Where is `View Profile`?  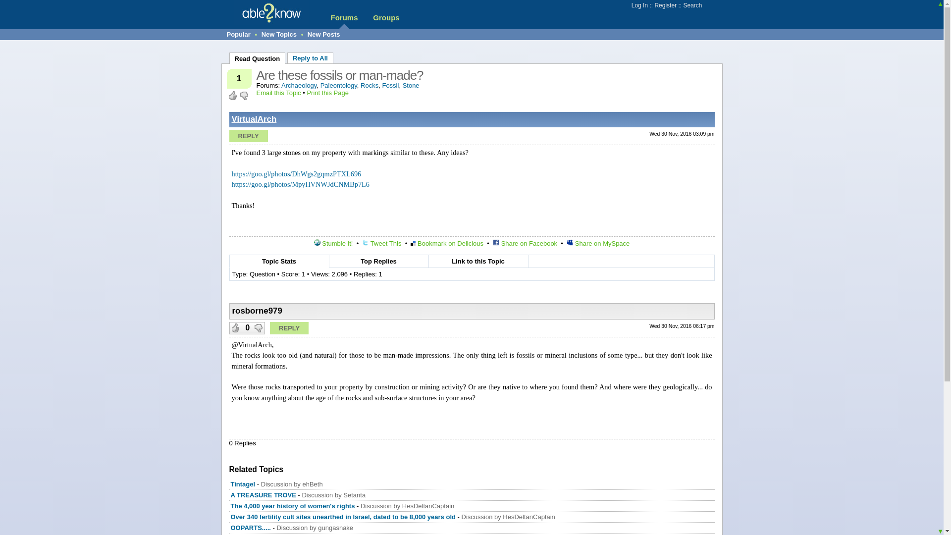
View Profile is located at coordinates (254, 119).